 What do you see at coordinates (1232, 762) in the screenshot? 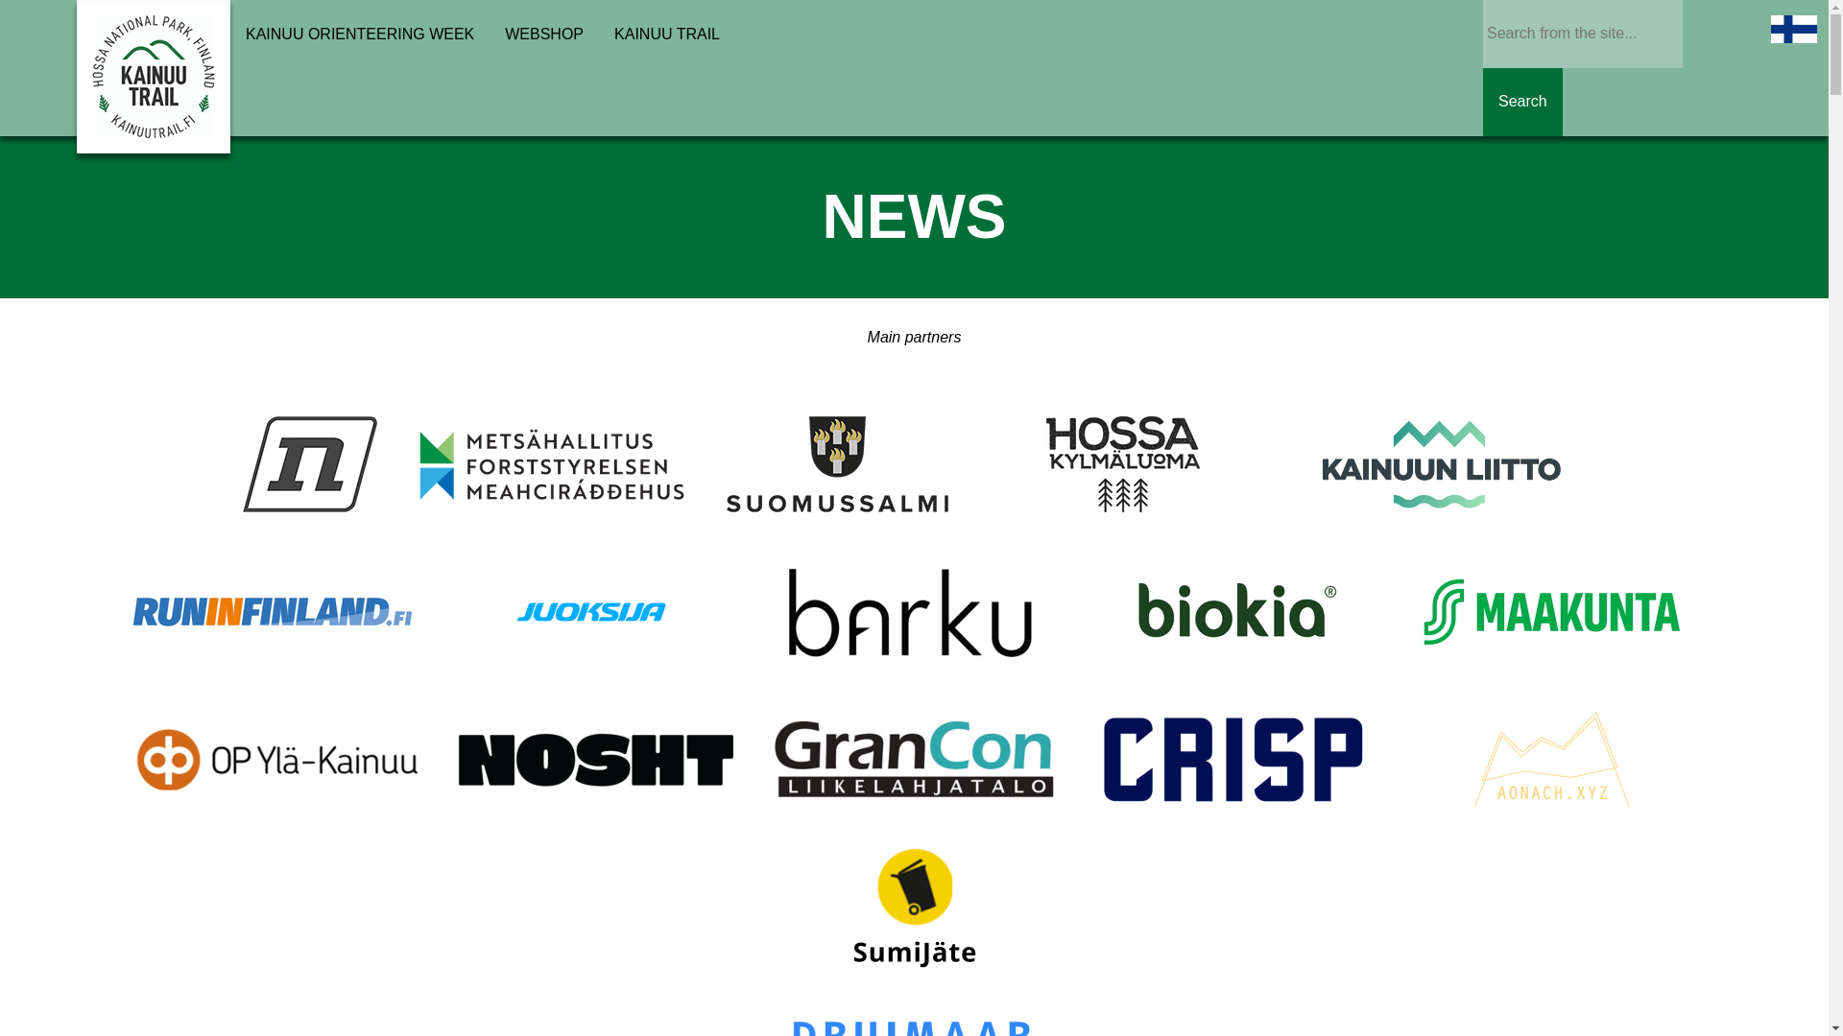
I see `KT23-Crisp` at bounding box center [1232, 762].